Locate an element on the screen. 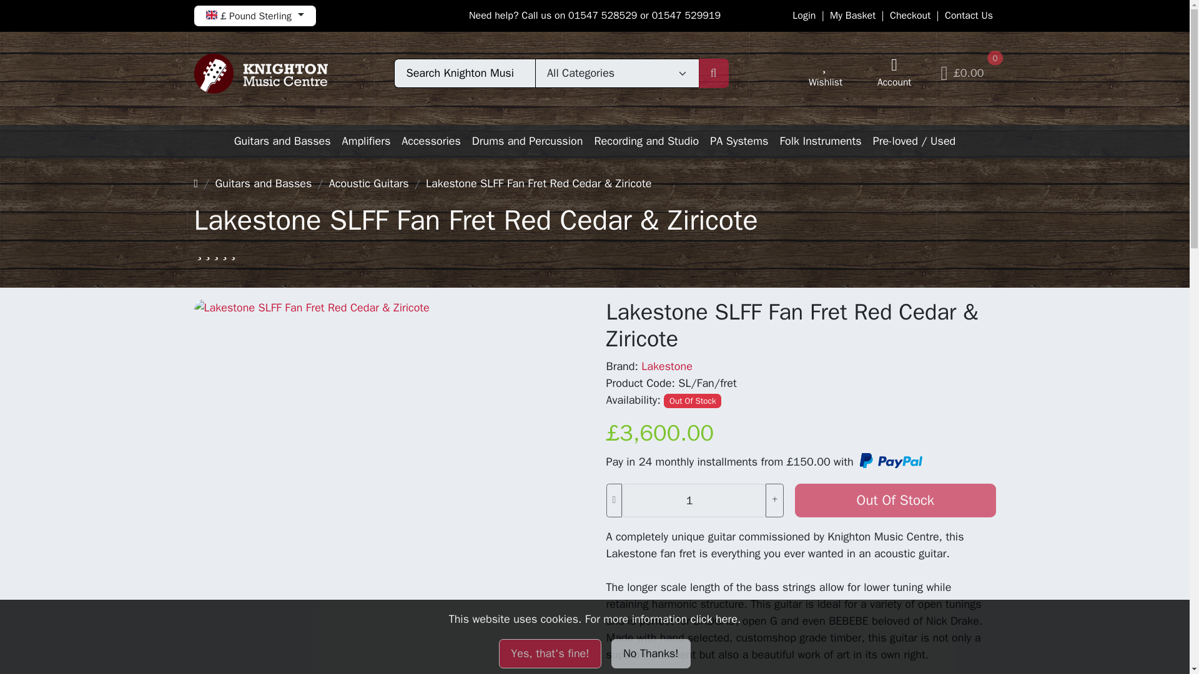 The image size is (1199, 674). Account is located at coordinates (894, 74).